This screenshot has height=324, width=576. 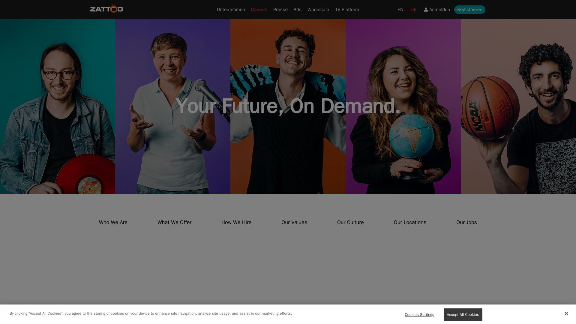 What do you see at coordinates (413, 10) in the screenshot?
I see `DE` at bounding box center [413, 10].